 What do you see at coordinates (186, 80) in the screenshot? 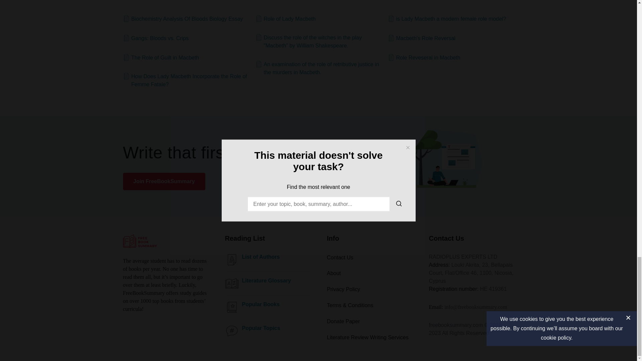
I see `How Does Lady Macbeth Incorporate the Role of Femme Fatale?` at bounding box center [186, 80].